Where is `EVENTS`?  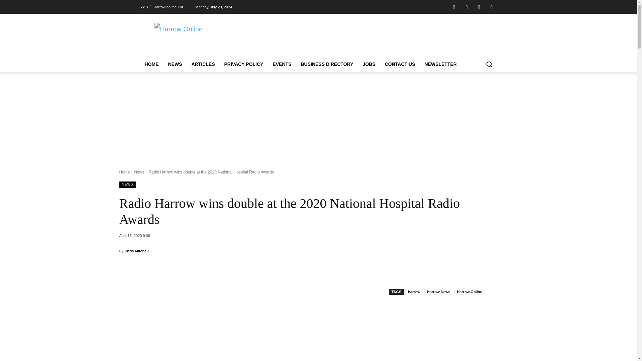
EVENTS is located at coordinates (282, 64).